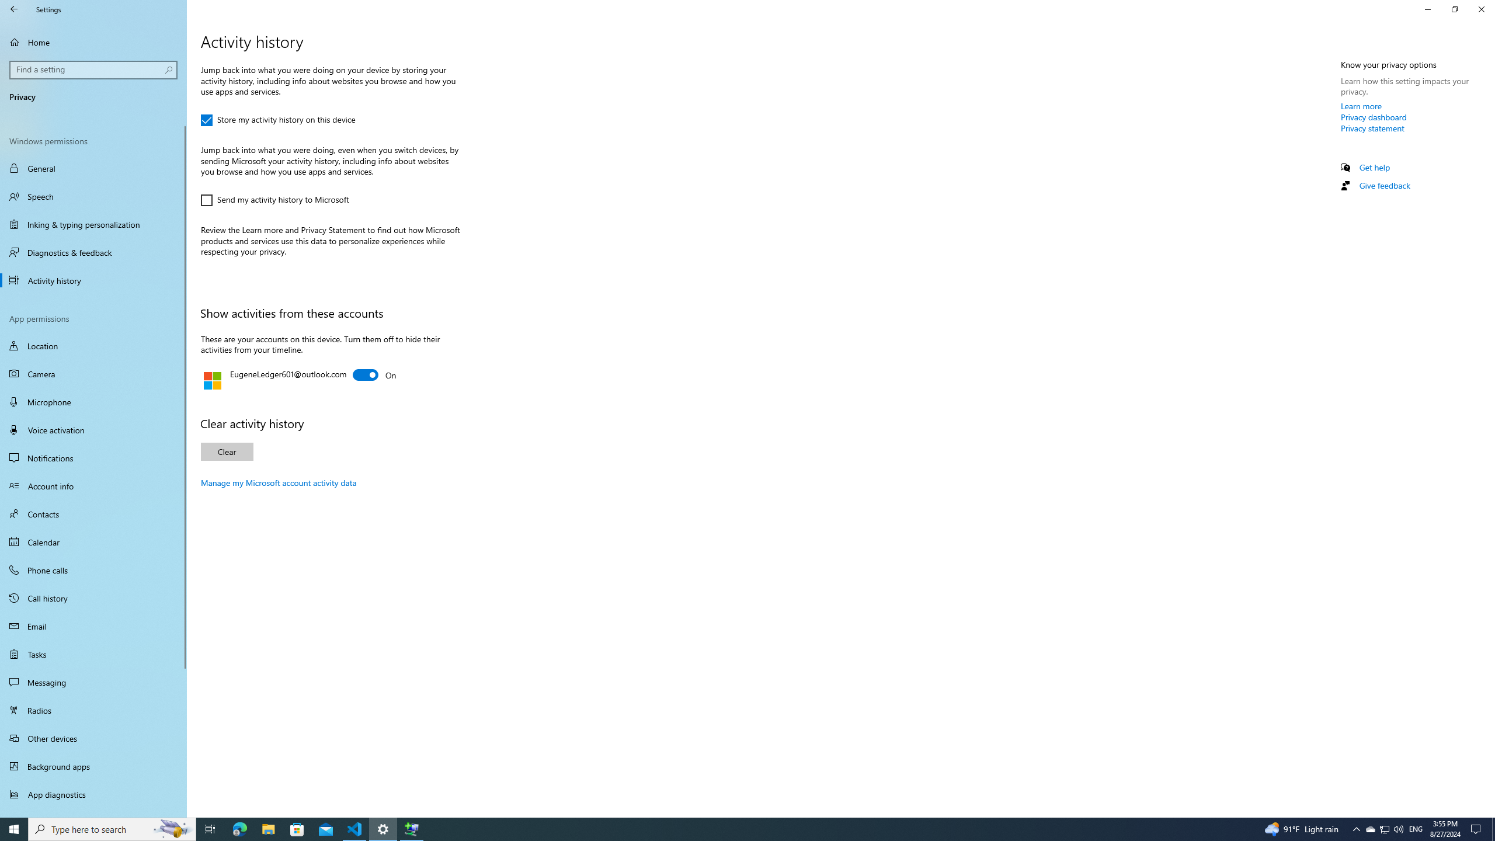  I want to click on Camera, so click(93, 374).